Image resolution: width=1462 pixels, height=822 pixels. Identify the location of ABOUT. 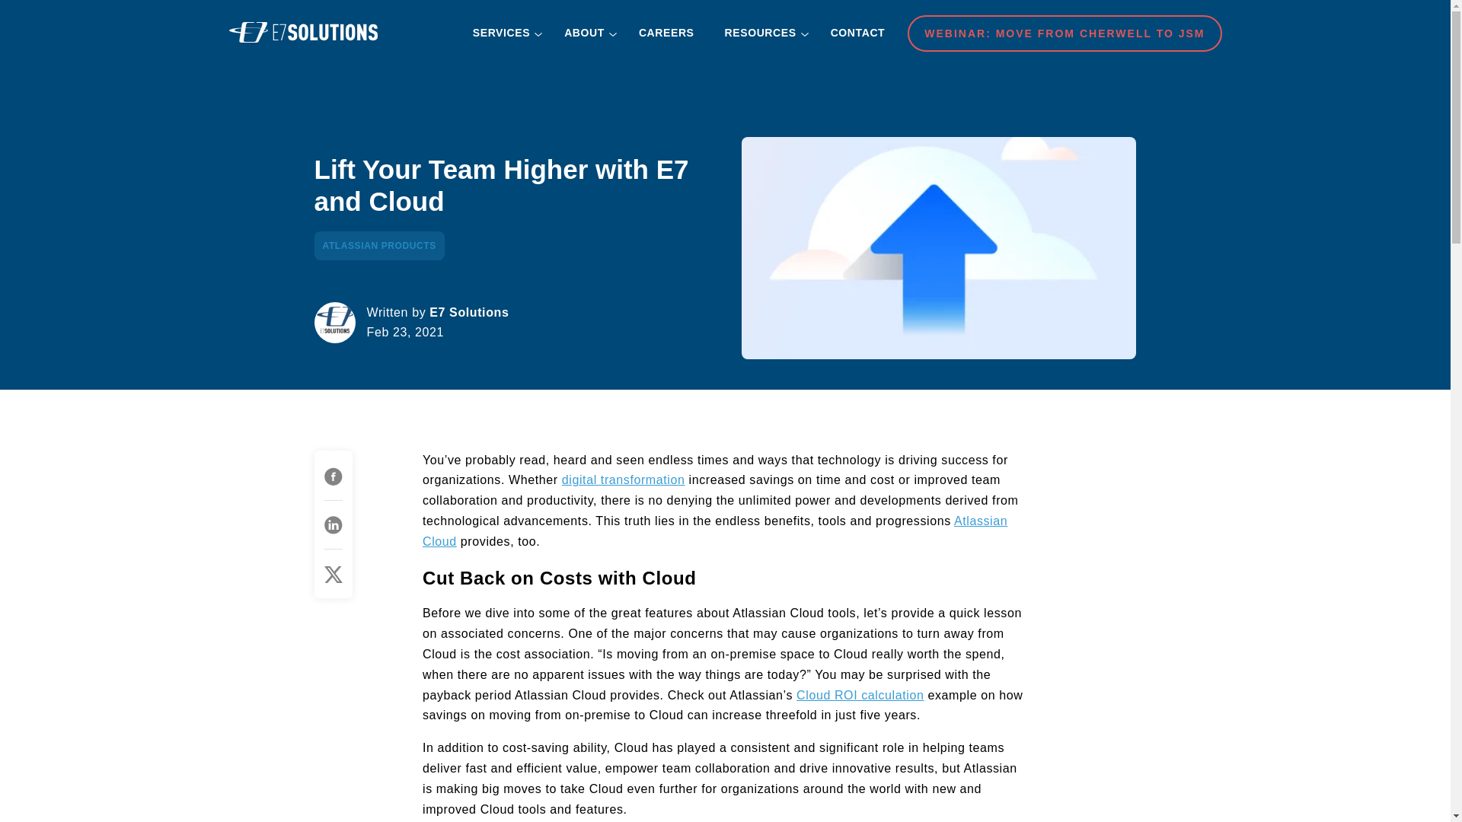
(586, 32).